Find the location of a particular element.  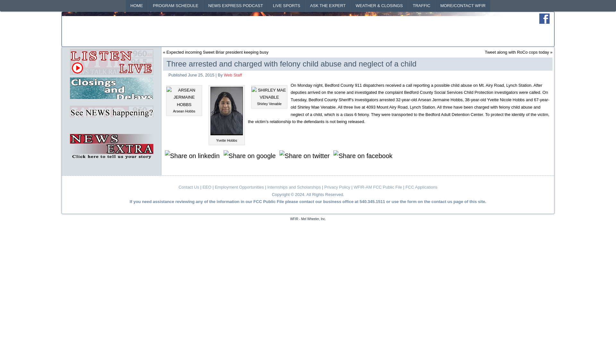

Program Schedule is located at coordinates (176, 6).